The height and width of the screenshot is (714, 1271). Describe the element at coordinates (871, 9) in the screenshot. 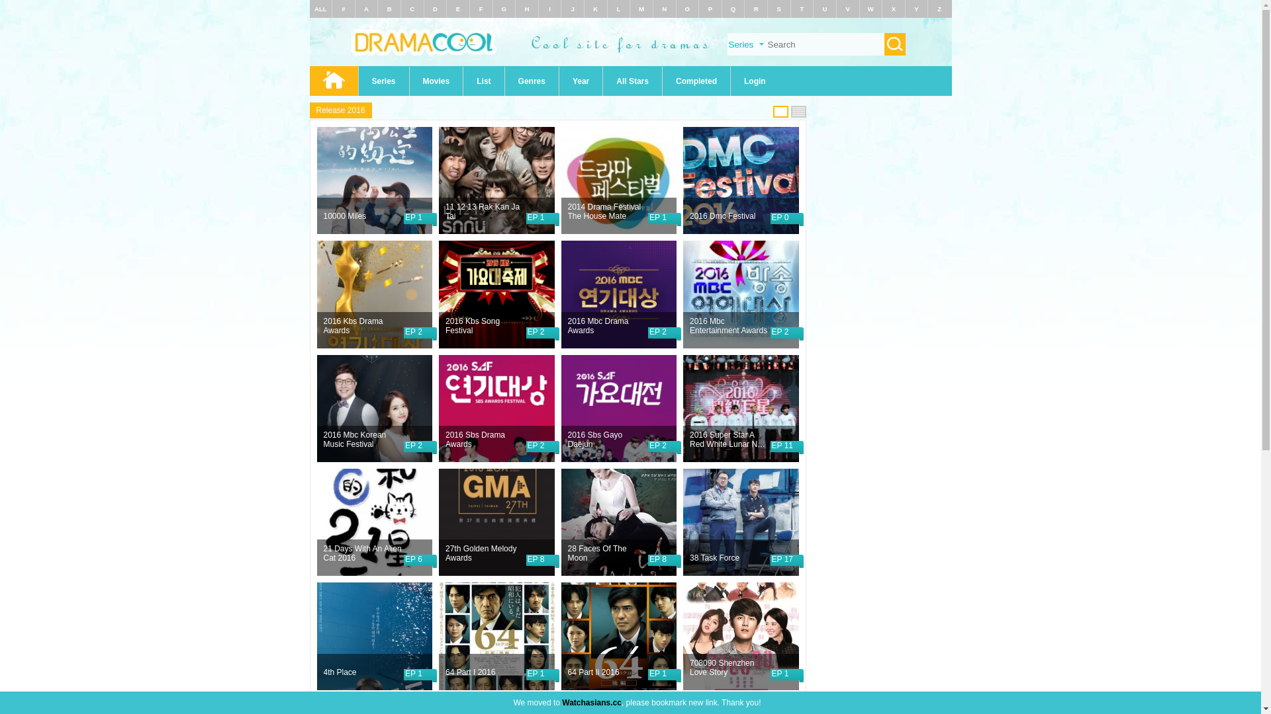

I see `W` at that location.